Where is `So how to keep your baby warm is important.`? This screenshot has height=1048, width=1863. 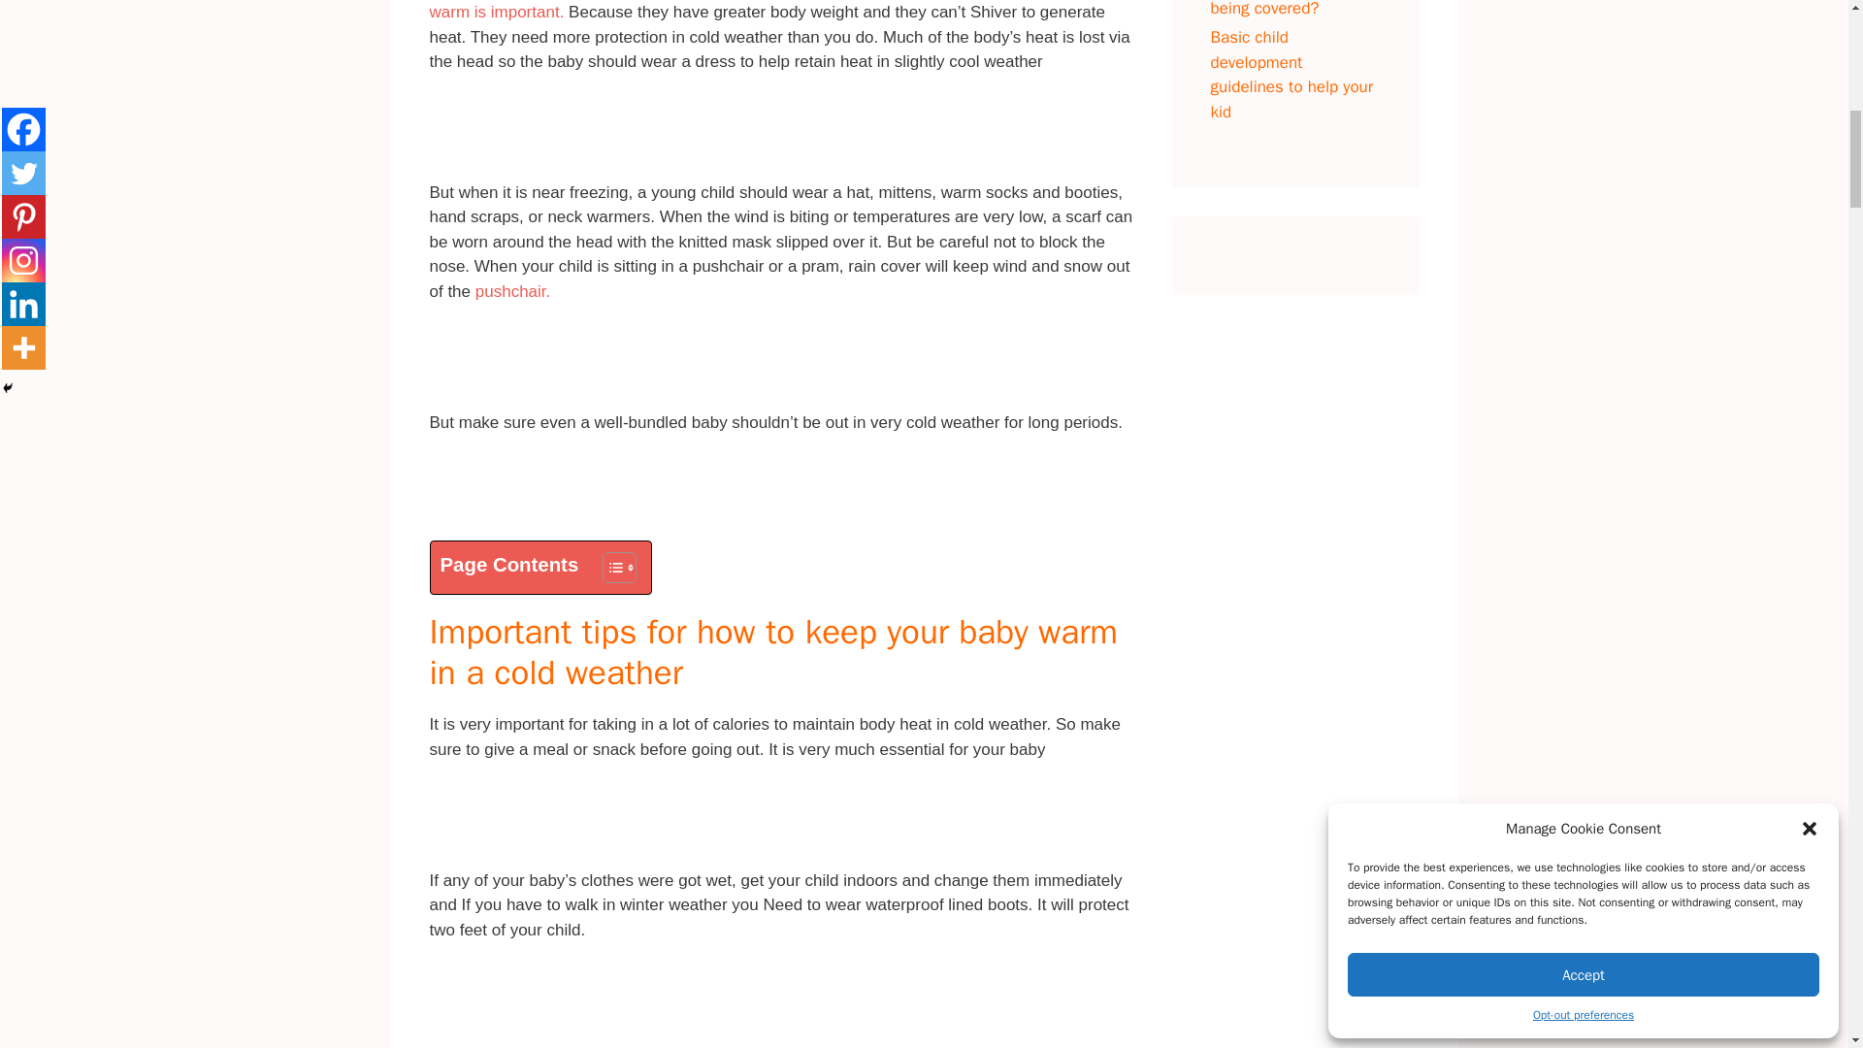 So how to keep your baby warm is important. is located at coordinates (758, 11).